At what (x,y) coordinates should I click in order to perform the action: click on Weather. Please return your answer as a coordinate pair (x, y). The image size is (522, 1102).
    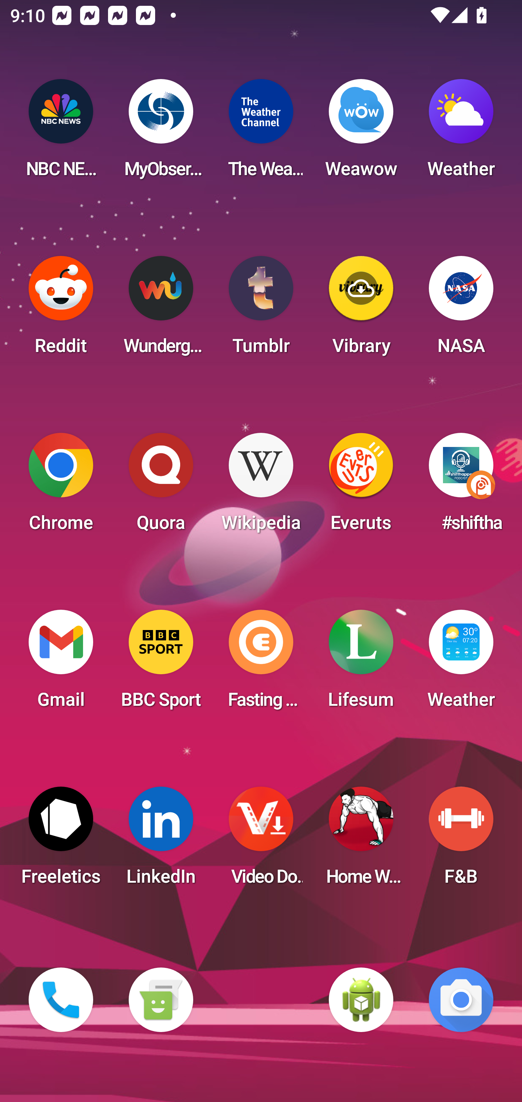
    Looking at the image, I should click on (461, 663).